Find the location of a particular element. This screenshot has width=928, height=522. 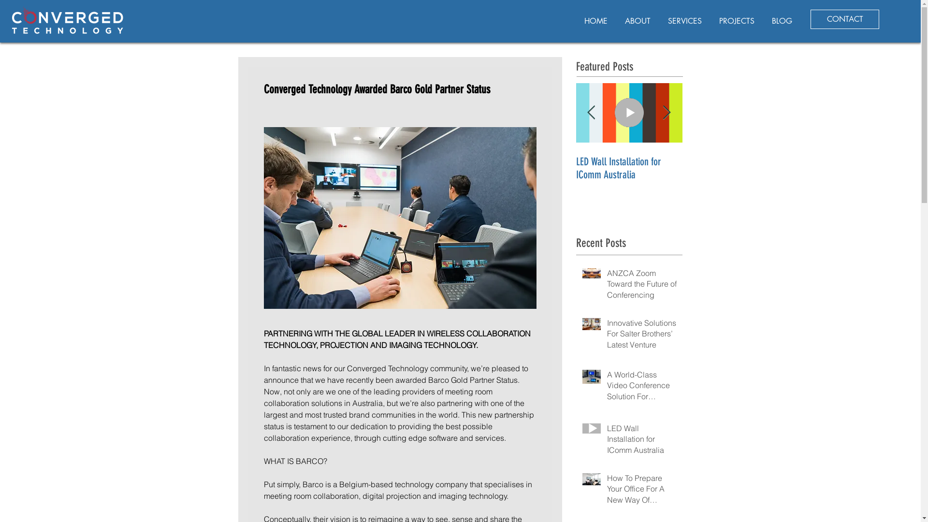

ABOUT is located at coordinates (638, 16).